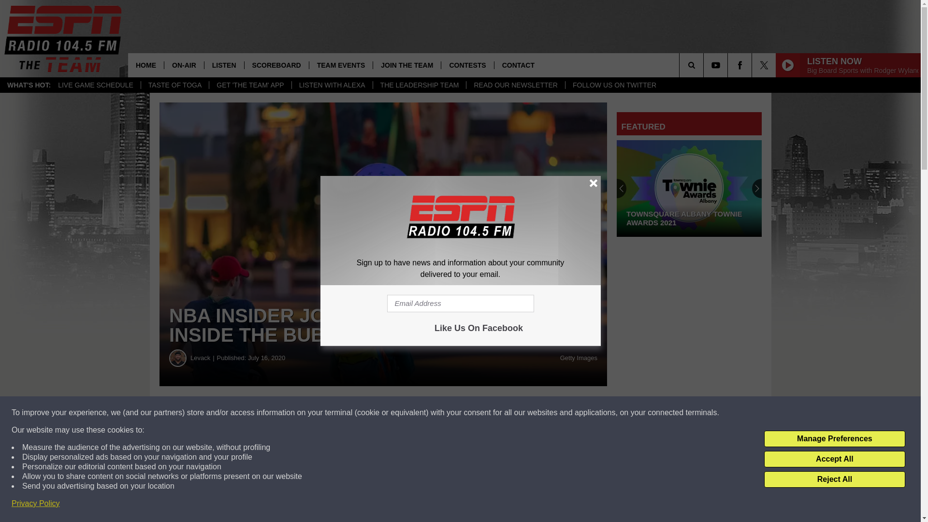  Describe the element at coordinates (473, 413) in the screenshot. I see `Share on Twitter` at that location.